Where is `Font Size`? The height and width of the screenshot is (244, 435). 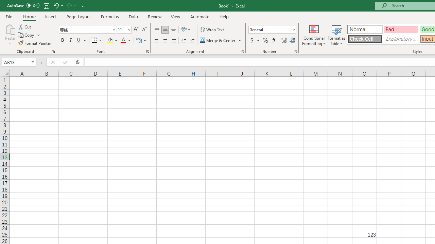 Font Size is located at coordinates (124, 30).